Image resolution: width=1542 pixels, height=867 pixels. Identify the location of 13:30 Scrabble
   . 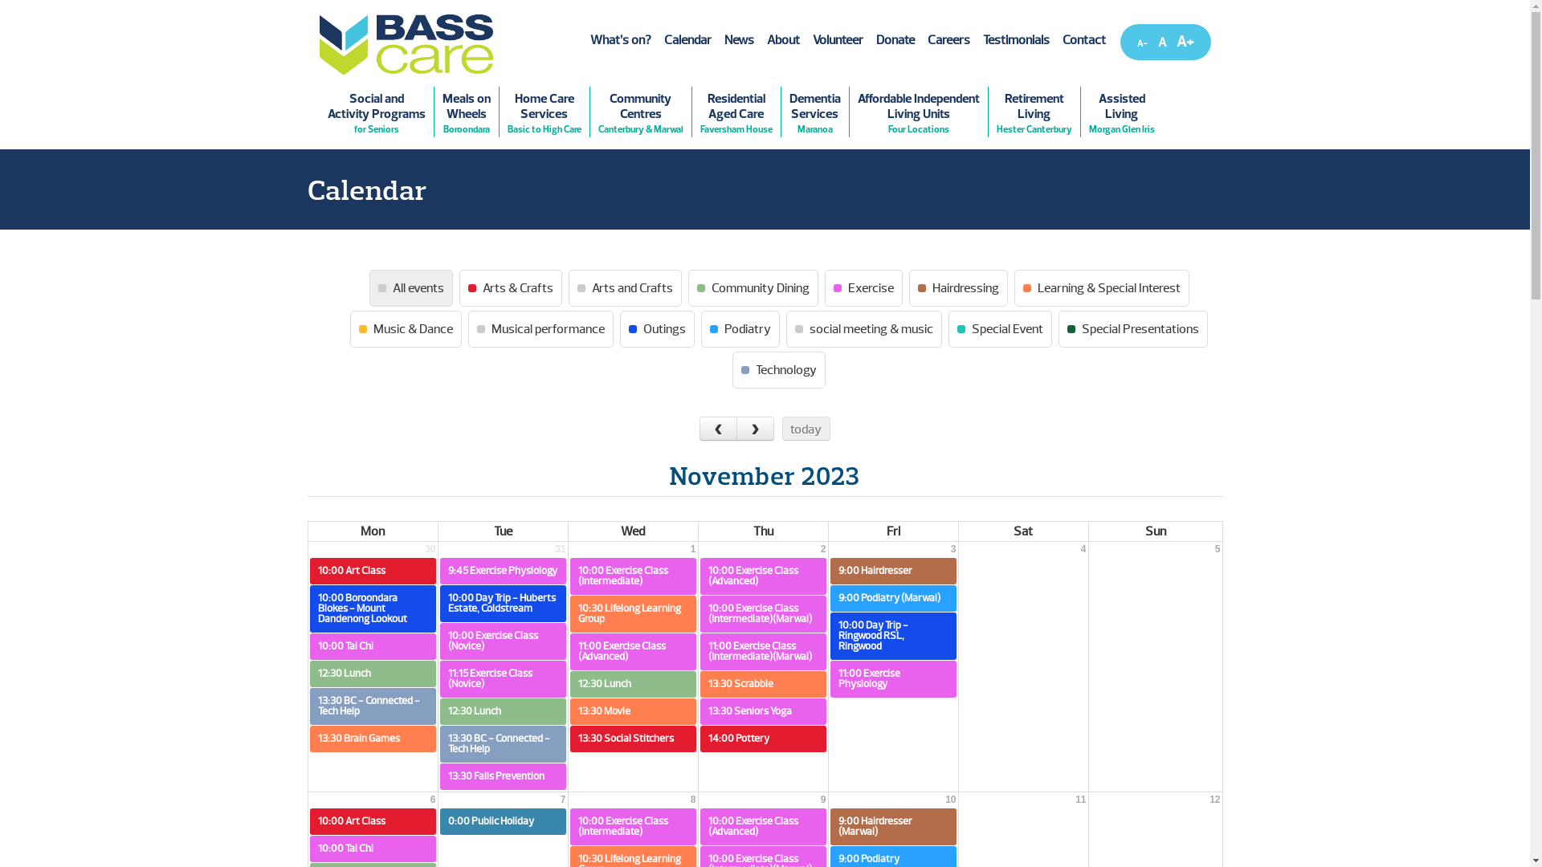
(763, 684).